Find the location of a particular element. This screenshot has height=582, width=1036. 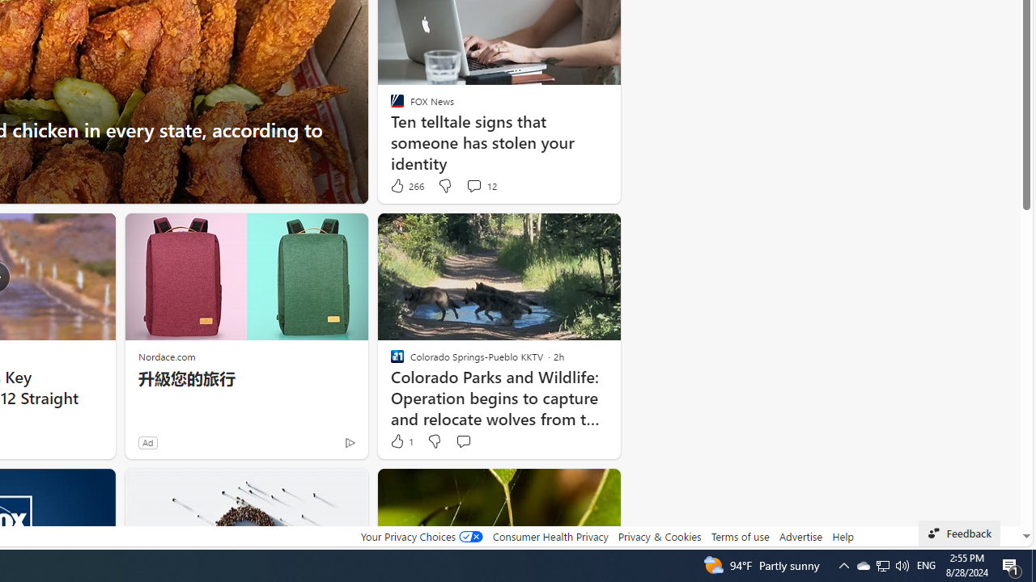

Consumer Health Privacy is located at coordinates (550, 536).